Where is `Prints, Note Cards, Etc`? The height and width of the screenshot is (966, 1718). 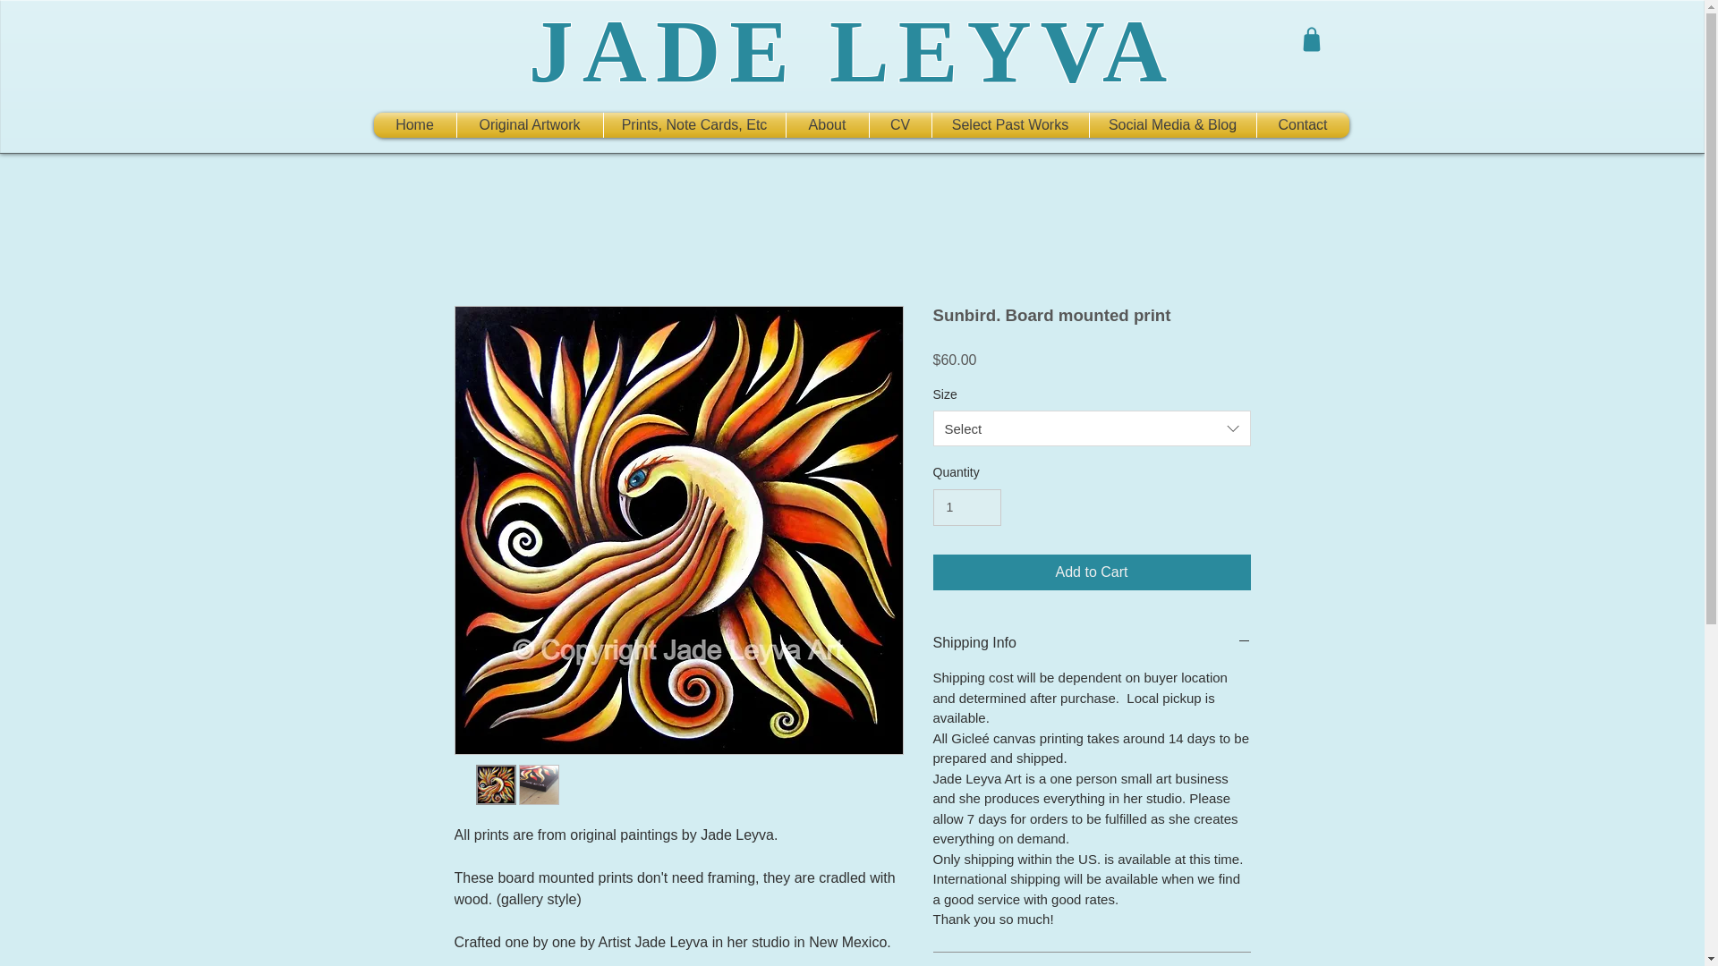 Prints, Note Cards, Etc is located at coordinates (693, 125).